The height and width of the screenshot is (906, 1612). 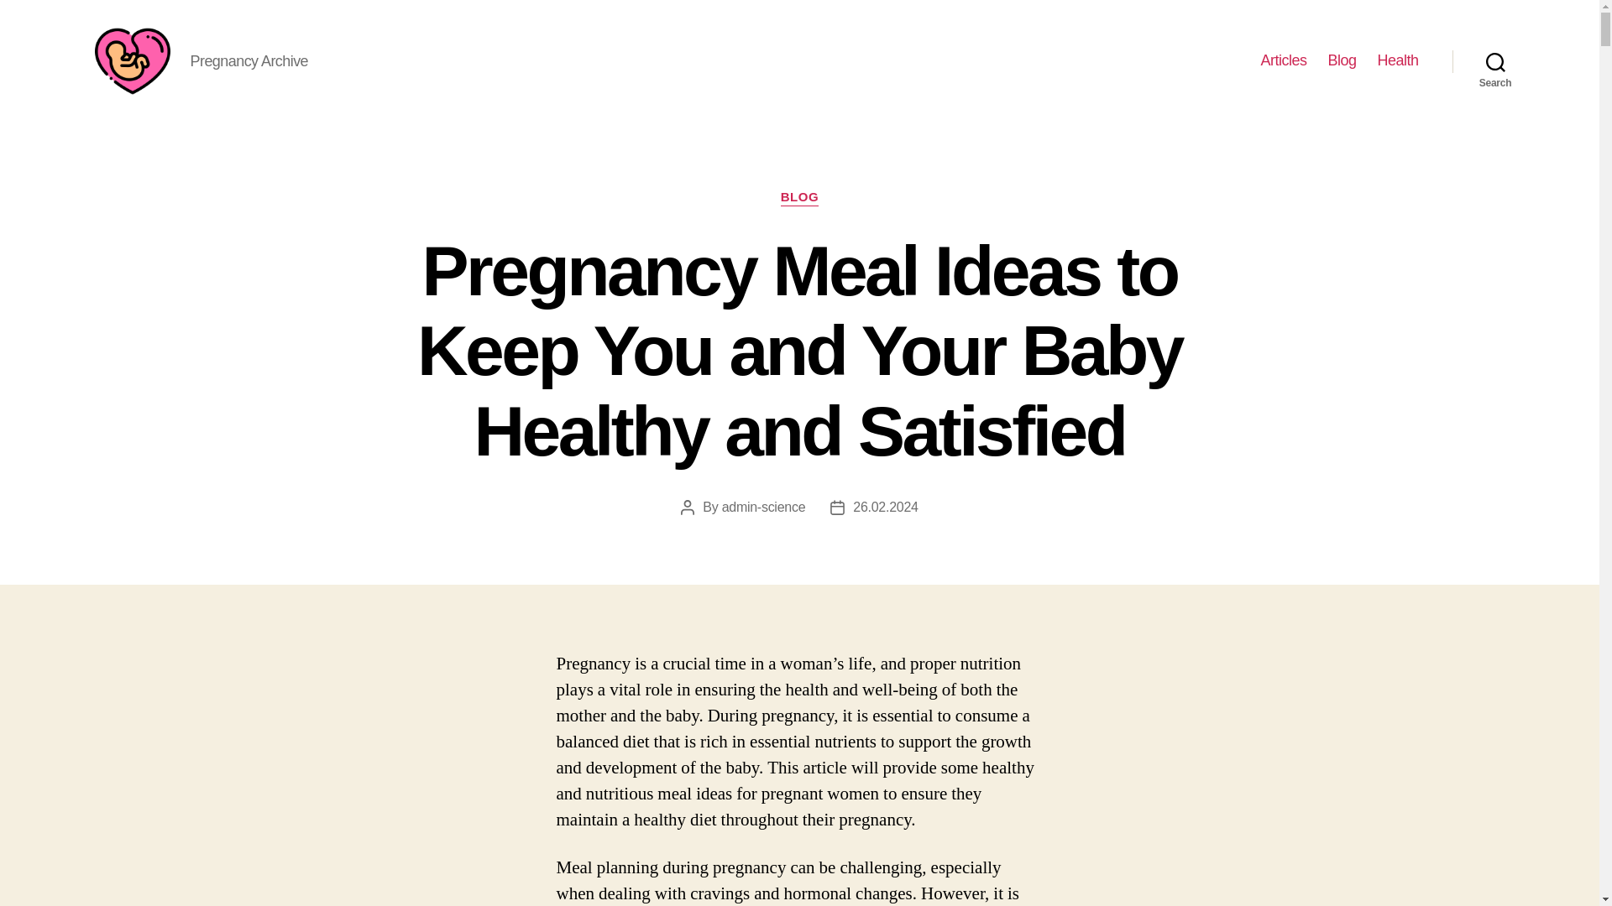 I want to click on admin-science, so click(x=764, y=507).